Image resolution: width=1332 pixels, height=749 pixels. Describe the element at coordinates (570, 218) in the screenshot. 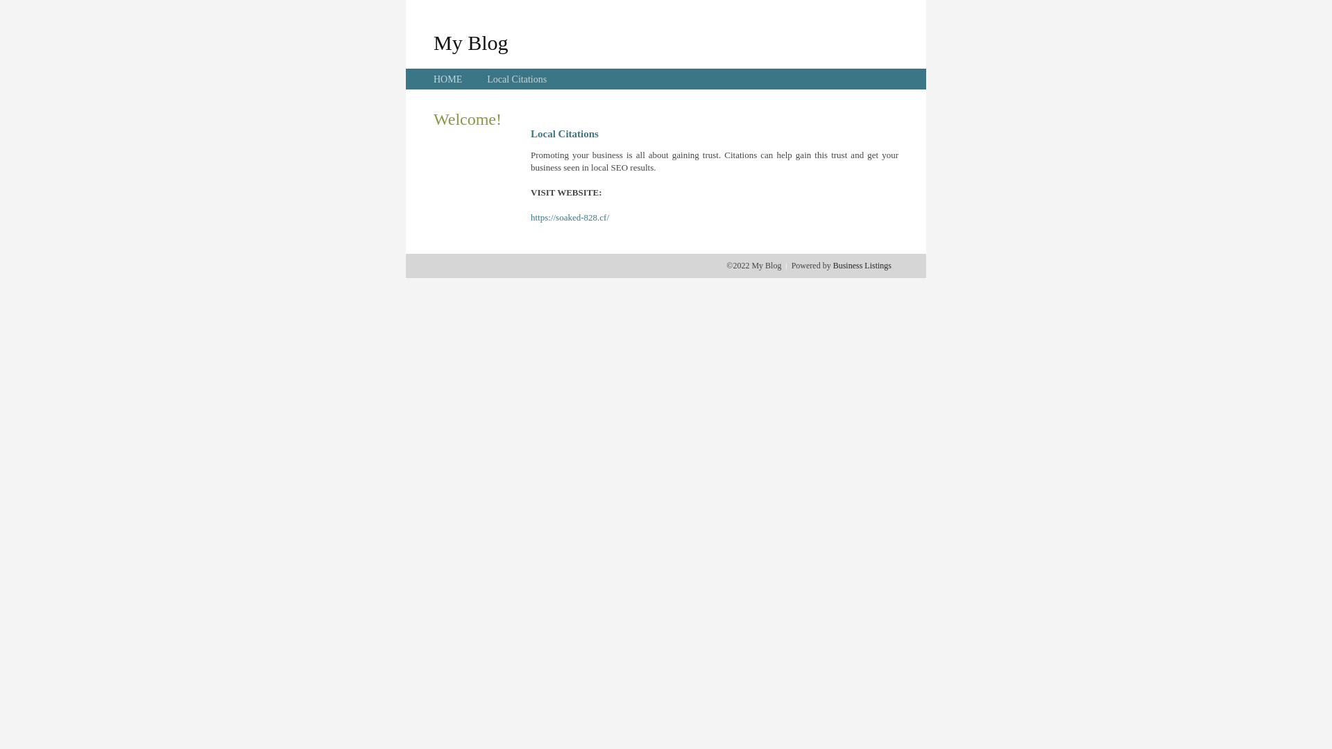

I see `https://soaked-828.cf/` at that location.